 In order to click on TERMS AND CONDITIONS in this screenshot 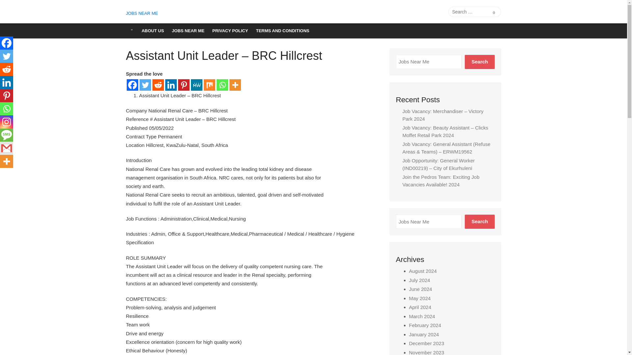, I will do `click(283, 31)`.